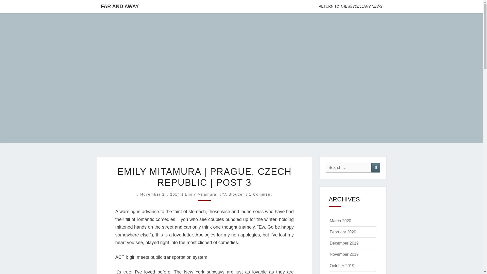  What do you see at coordinates (340, 221) in the screenshot?
I see `March 2020` at bounding box center [340, 221].